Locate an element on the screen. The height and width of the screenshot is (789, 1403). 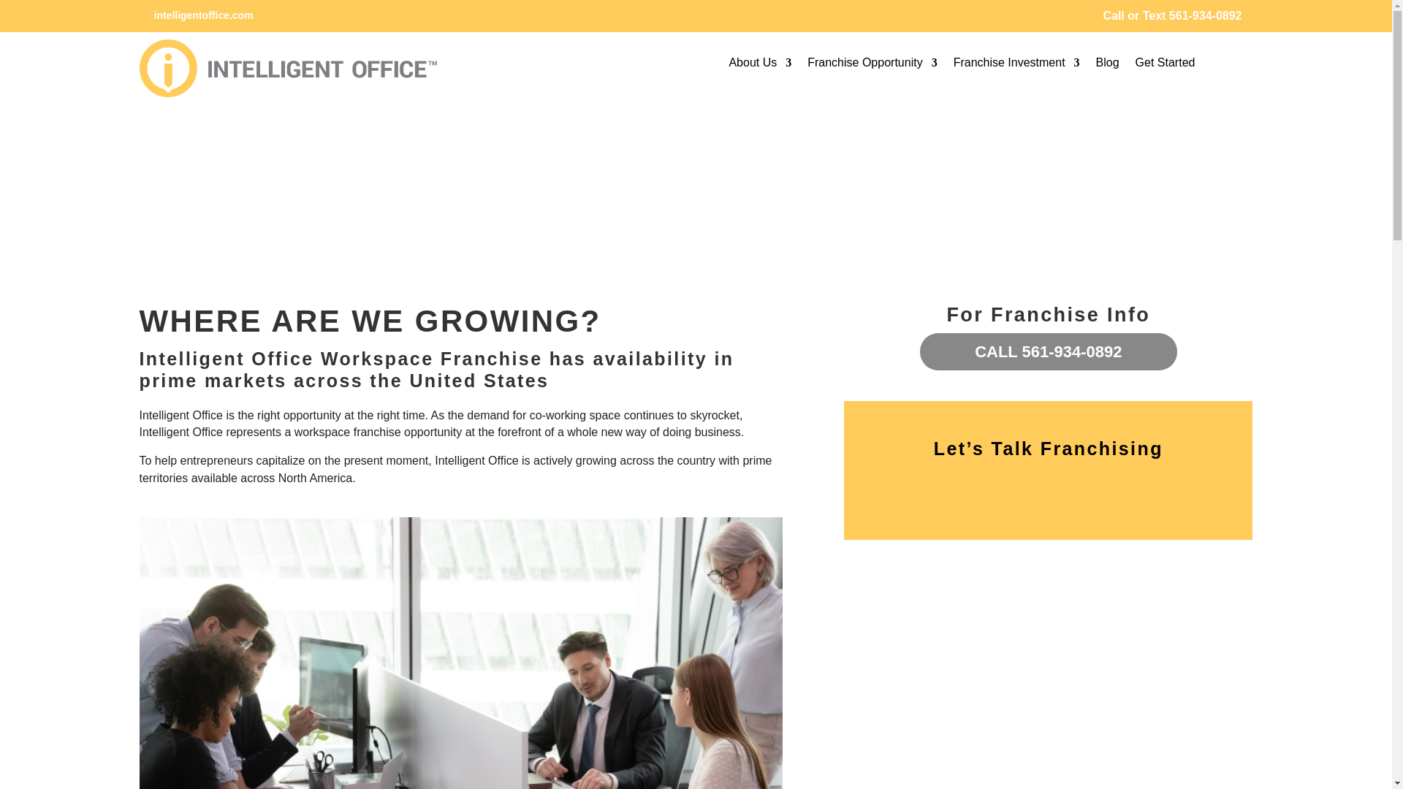
Franchise Investment is located at coordinates (1017, 66).